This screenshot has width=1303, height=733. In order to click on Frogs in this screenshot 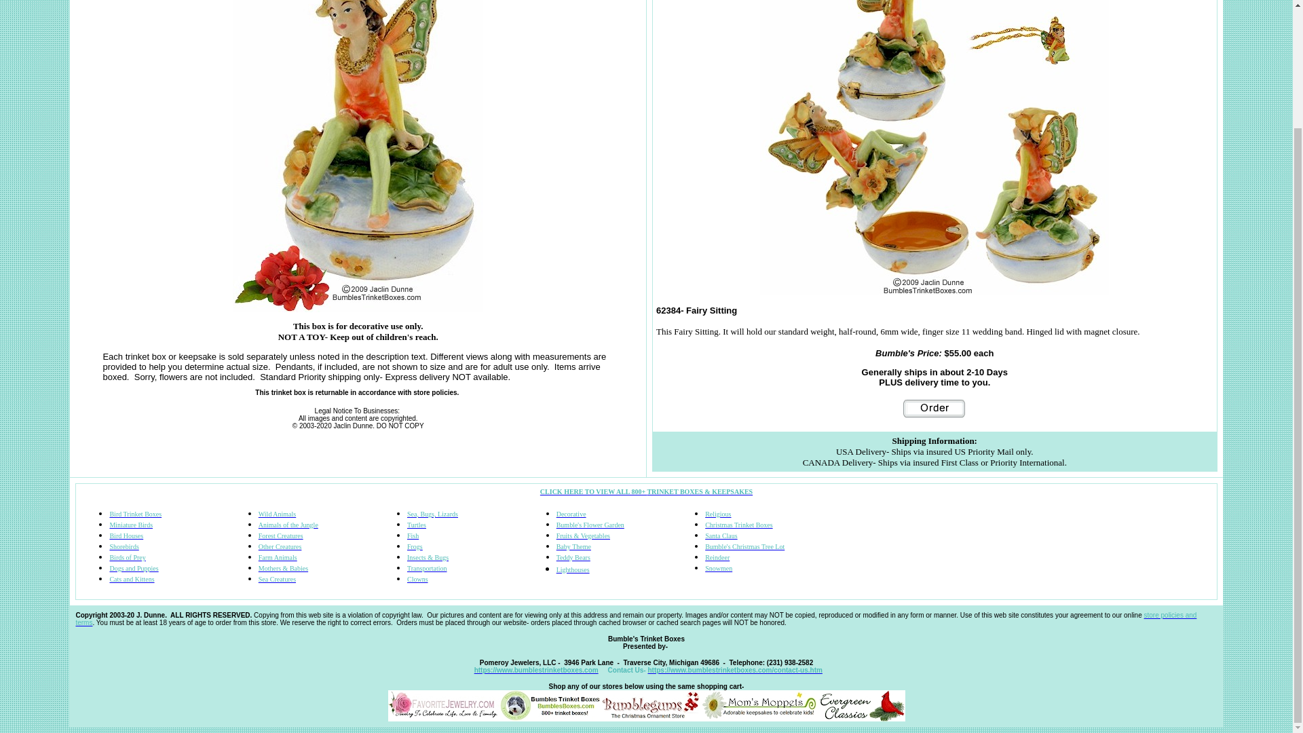, I will do `click(414, 547)`.